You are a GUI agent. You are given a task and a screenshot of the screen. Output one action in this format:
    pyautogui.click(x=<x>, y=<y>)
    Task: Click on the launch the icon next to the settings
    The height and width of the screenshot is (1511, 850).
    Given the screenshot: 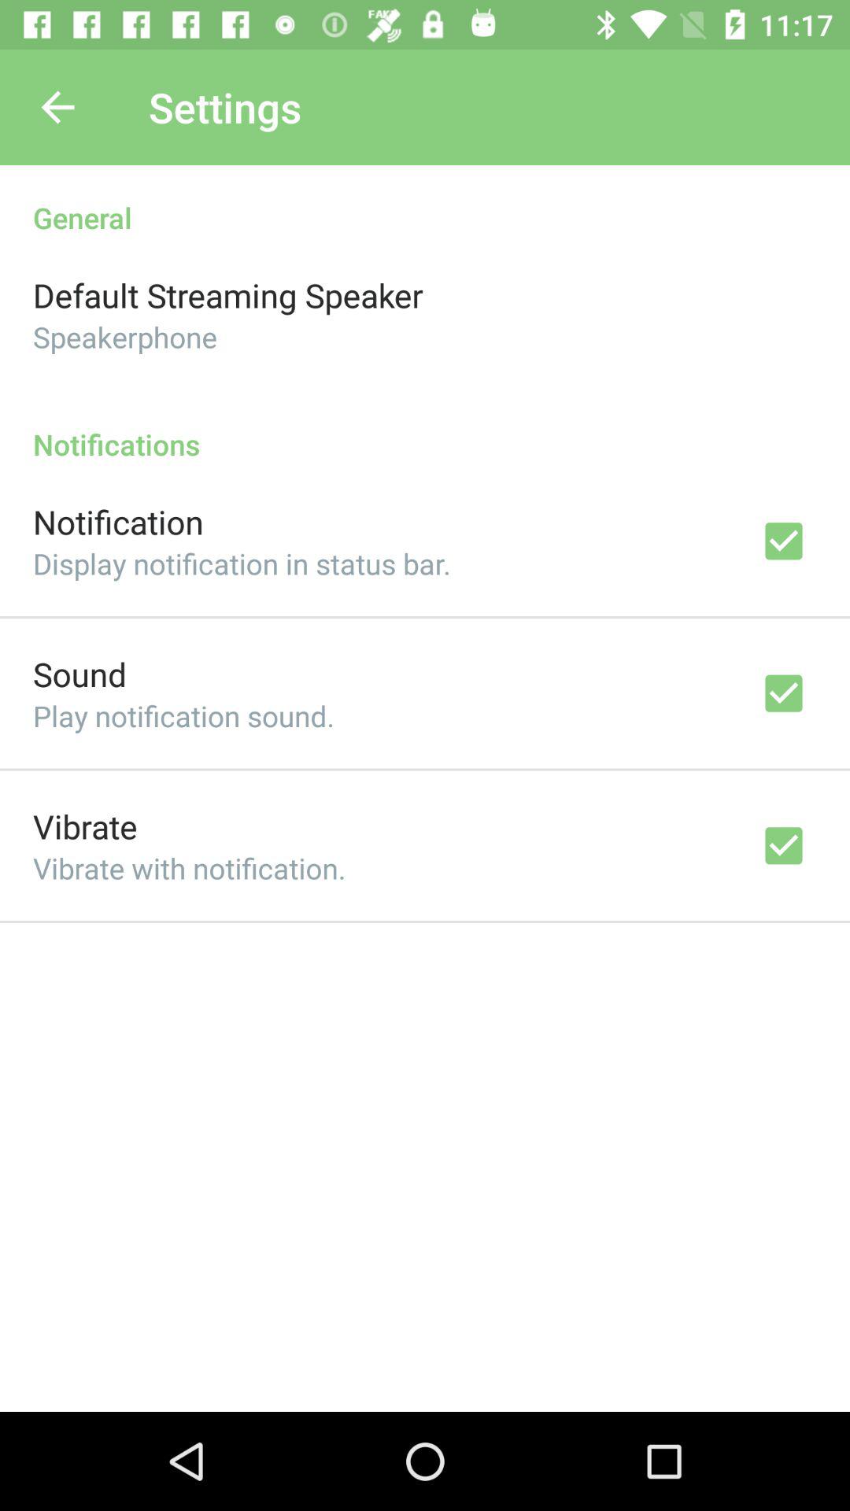 What is the action you would take?
    pyautogui.click(x=57, y=107)
    